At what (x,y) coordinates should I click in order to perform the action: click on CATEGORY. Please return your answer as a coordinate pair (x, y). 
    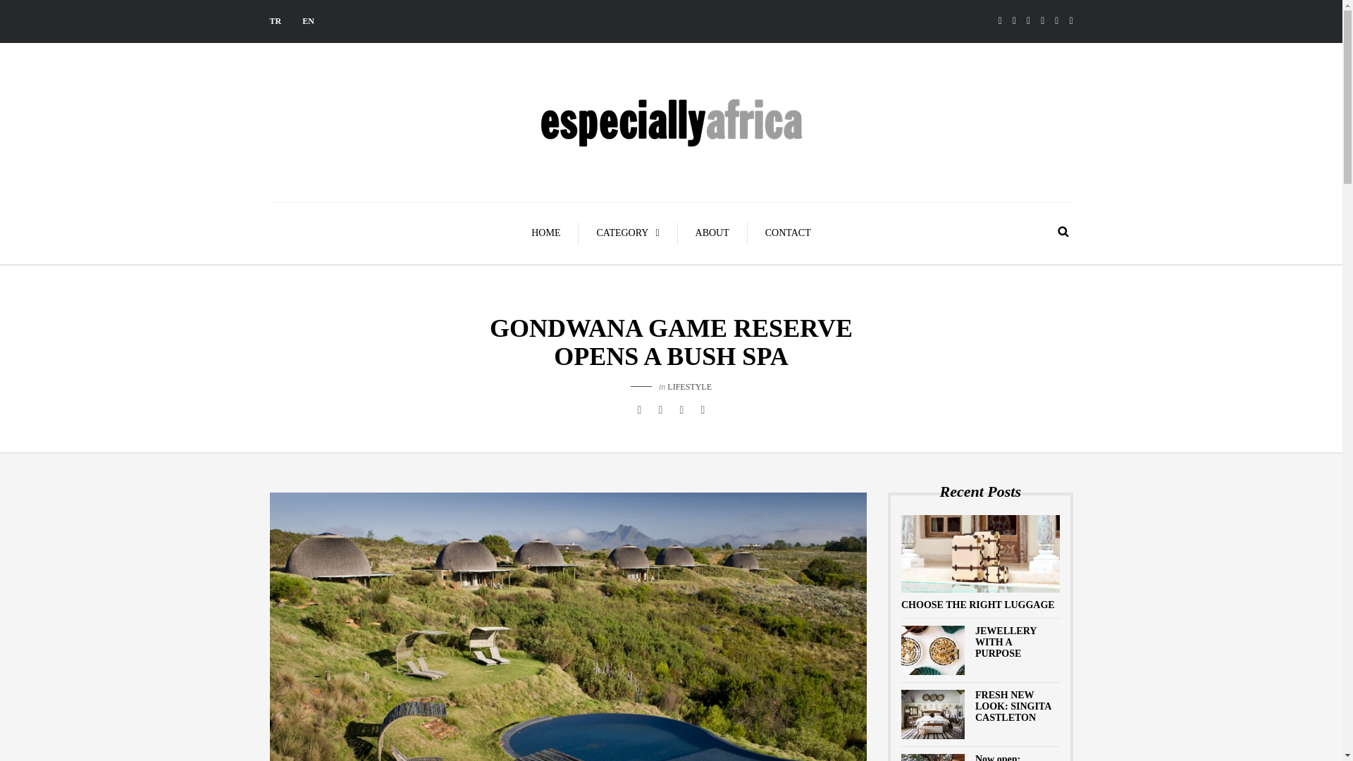
    Looking at the image, I should click on (628, 233).